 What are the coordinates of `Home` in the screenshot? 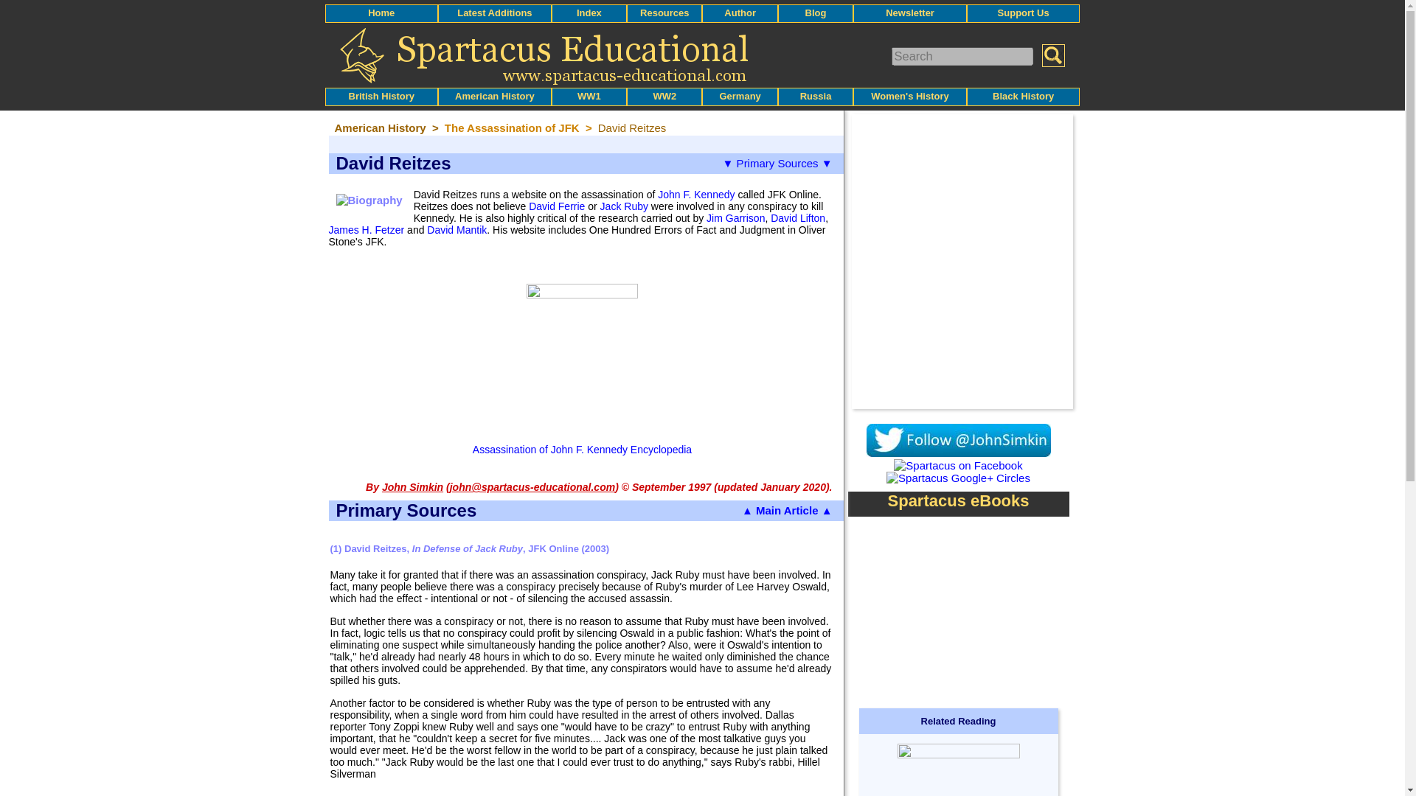 It's located at (381, 12).